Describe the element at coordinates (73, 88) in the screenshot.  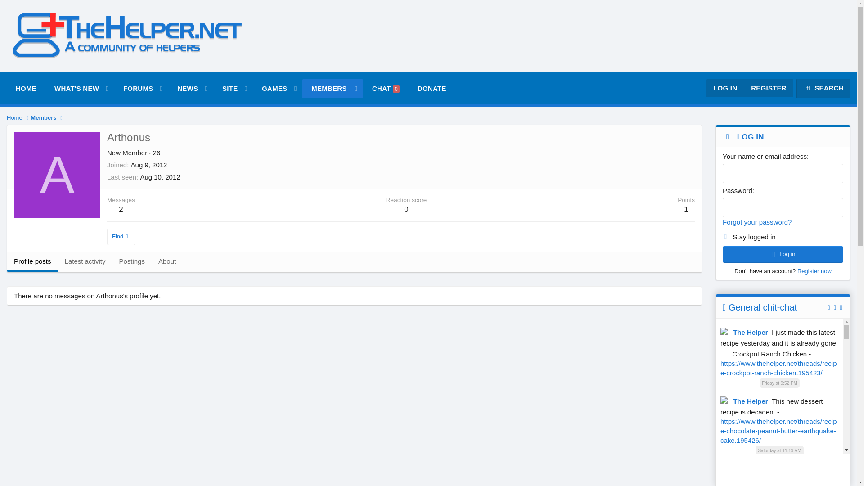
I see `Jul 27, 2024 at 11:19 AM` at that location.